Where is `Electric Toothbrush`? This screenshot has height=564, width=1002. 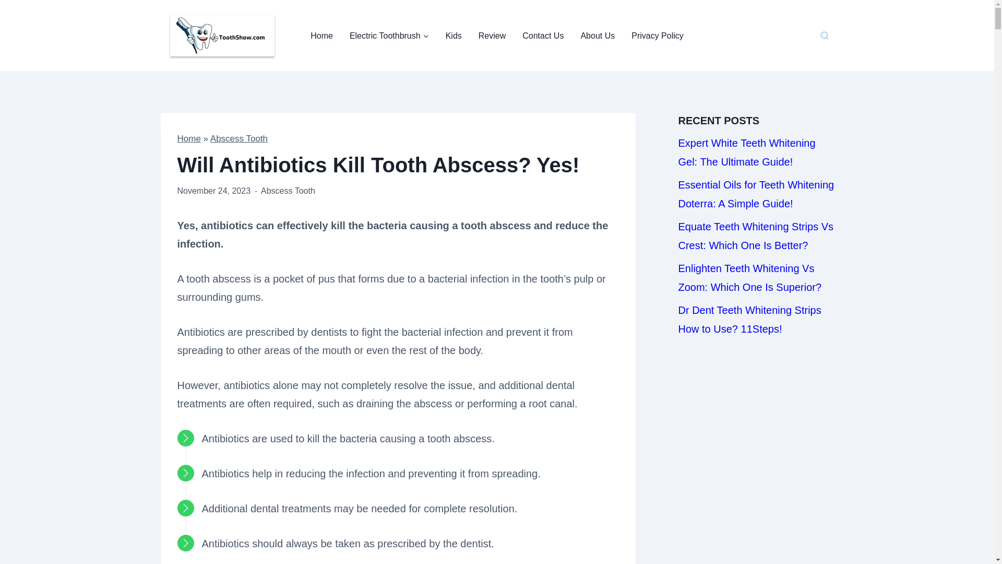
Electric Toothbrush is located at coordinates (389, 36).